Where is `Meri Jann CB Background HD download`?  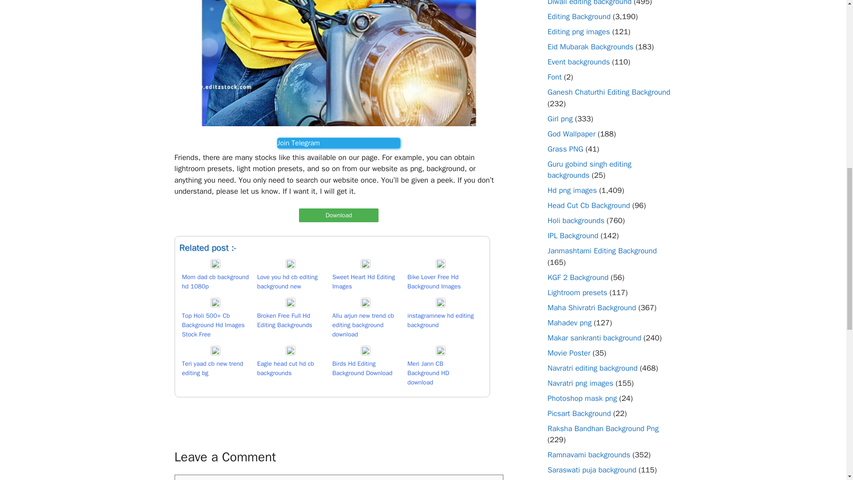 Meri Jann CB Background HD download is located at coordinates (332, 368).